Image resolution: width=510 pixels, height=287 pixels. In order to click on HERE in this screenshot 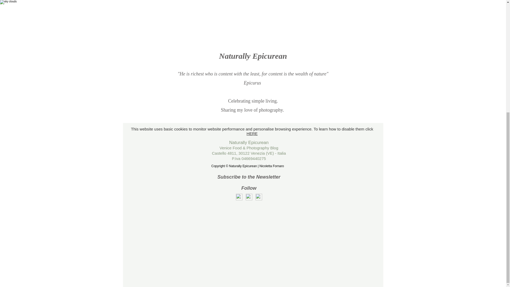, I will do `click(252, 133)`.